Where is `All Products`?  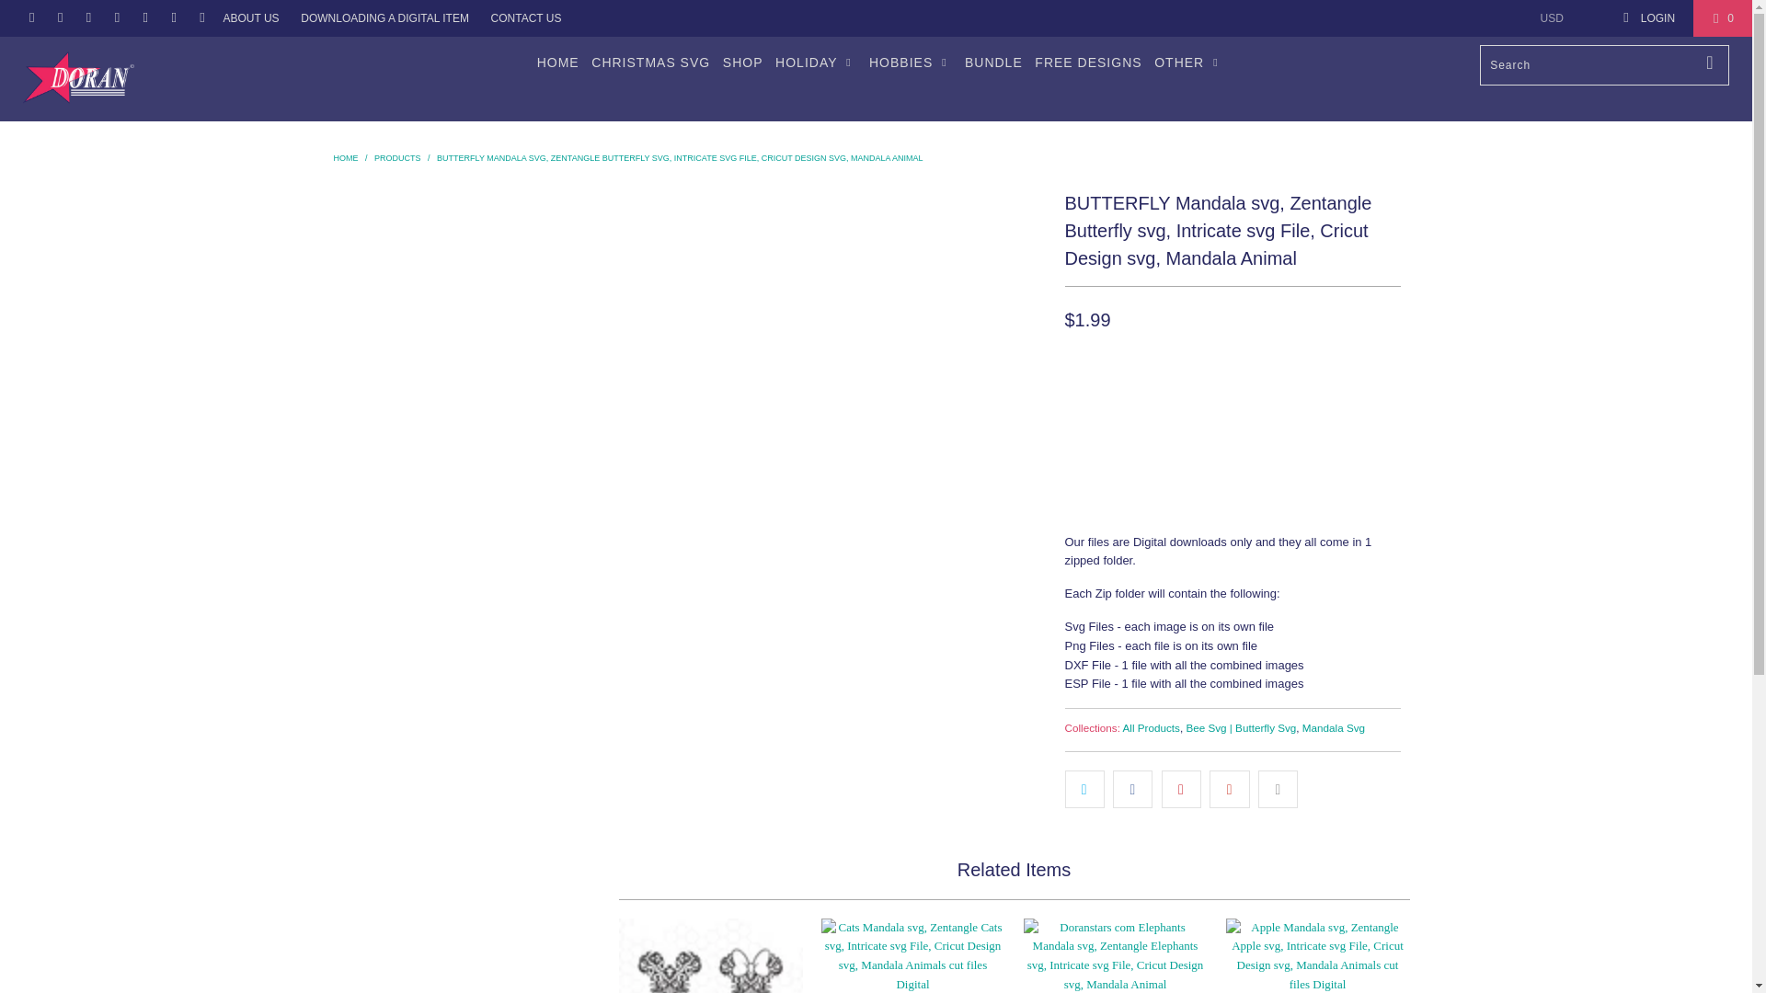
All Products is located at coordinates (1152, 728).